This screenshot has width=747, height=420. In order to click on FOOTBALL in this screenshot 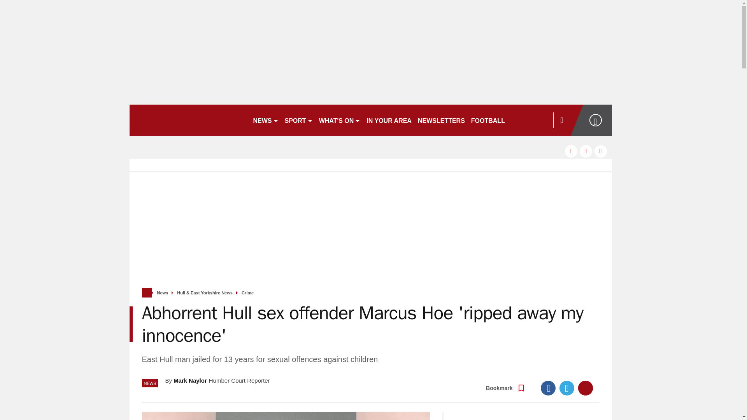, I will do `click(488, 120)`.